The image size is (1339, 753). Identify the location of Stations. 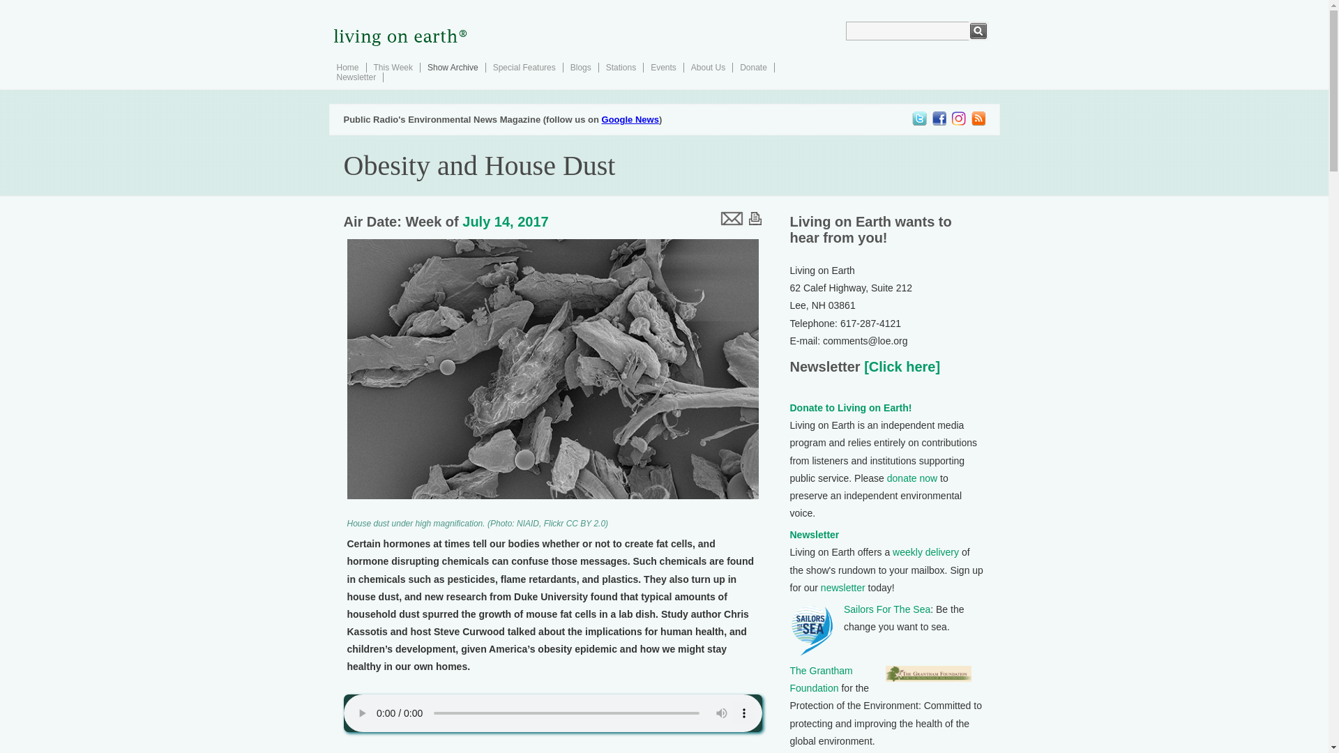
(621, 67).